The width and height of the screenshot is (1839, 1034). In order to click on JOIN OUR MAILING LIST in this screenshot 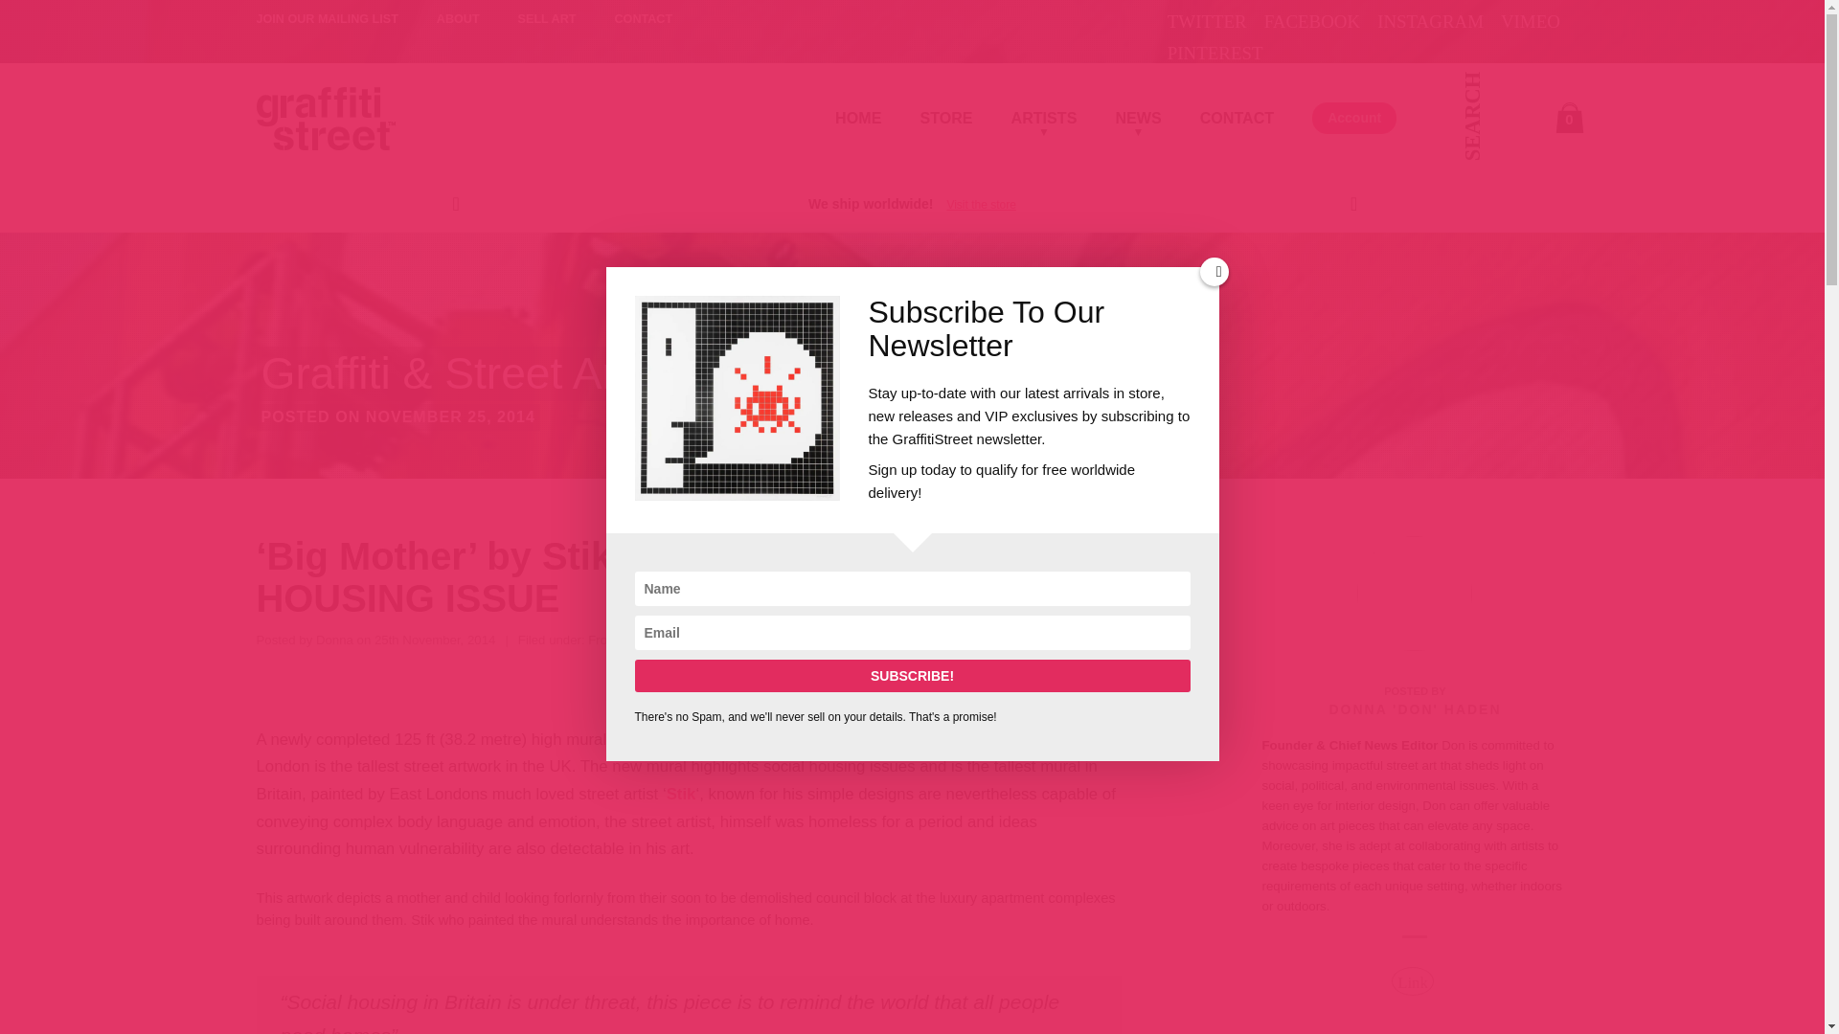, I will do `click(328, 20)`.